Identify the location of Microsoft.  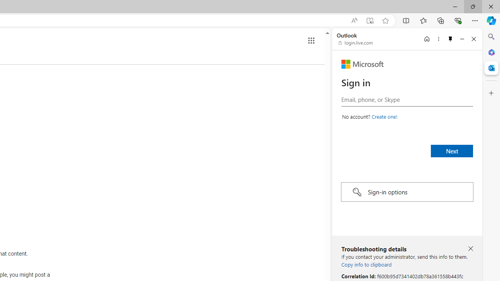
(362, 64).